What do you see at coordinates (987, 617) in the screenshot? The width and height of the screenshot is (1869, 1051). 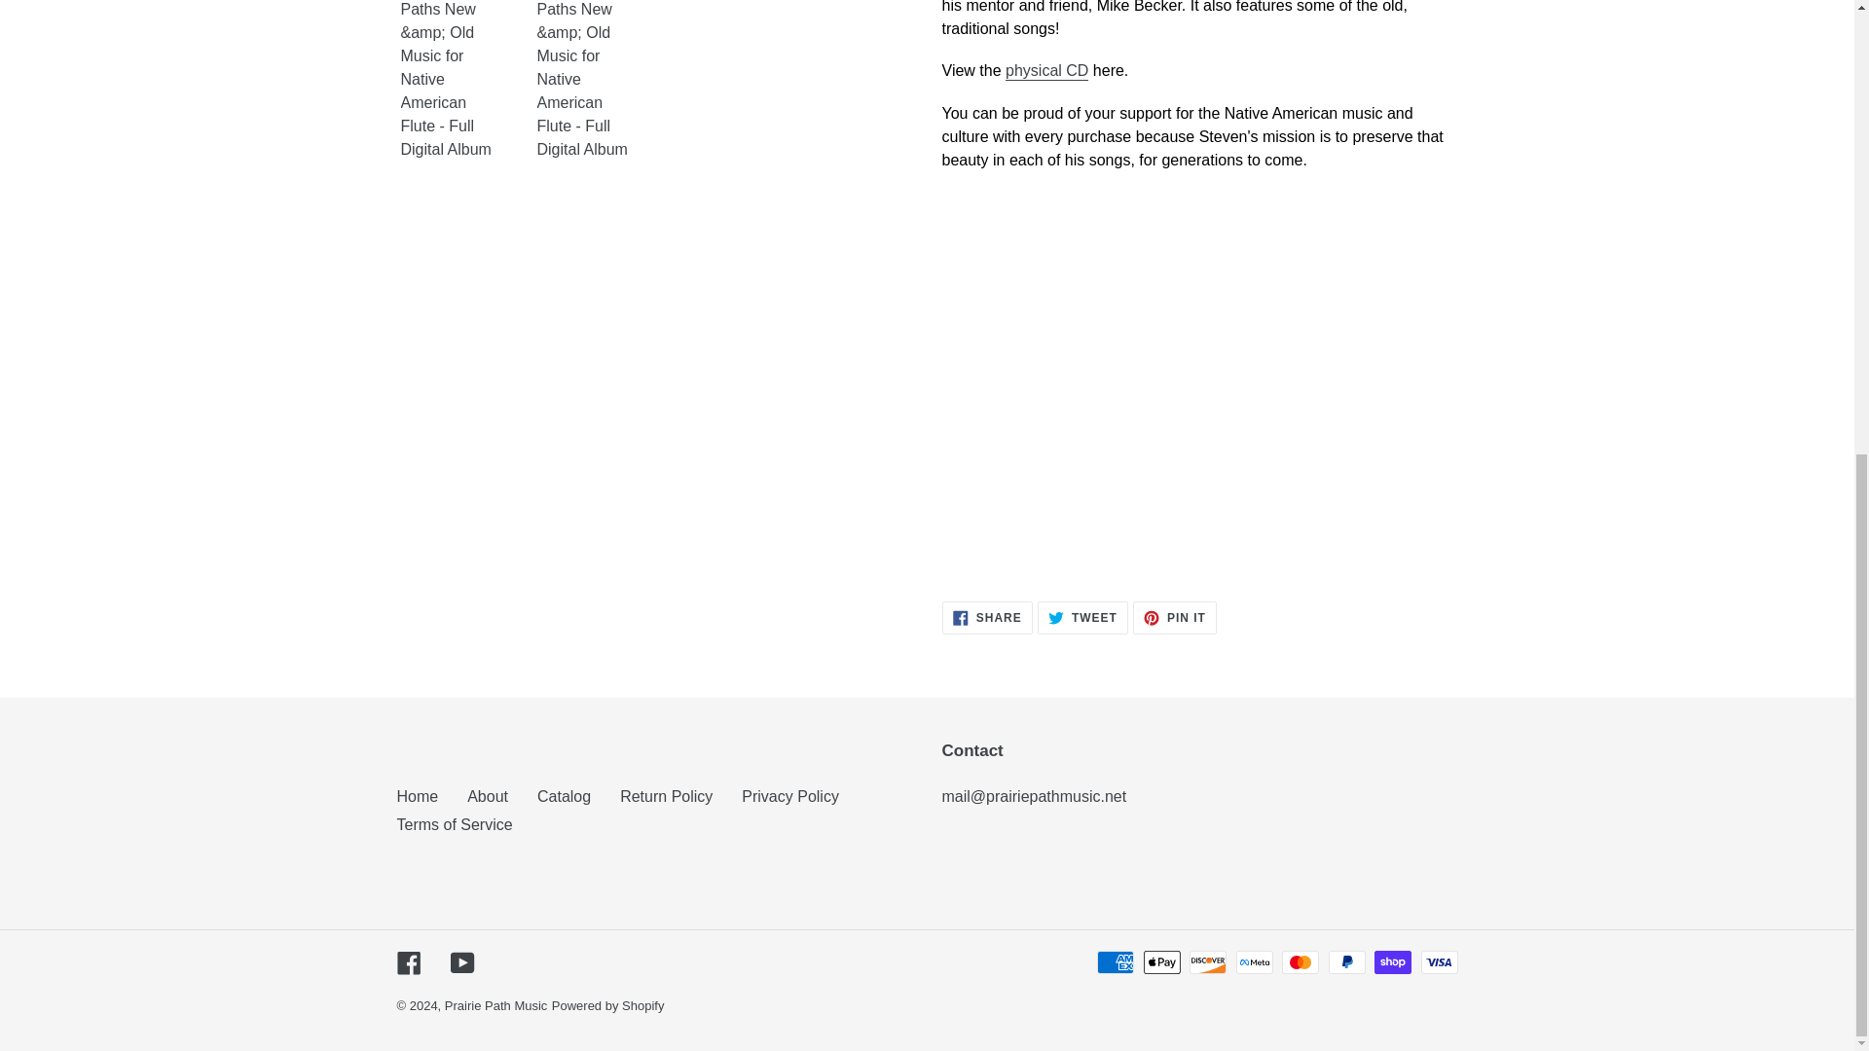 I see `Prairie Path Music` at bounding box center [987, 617].